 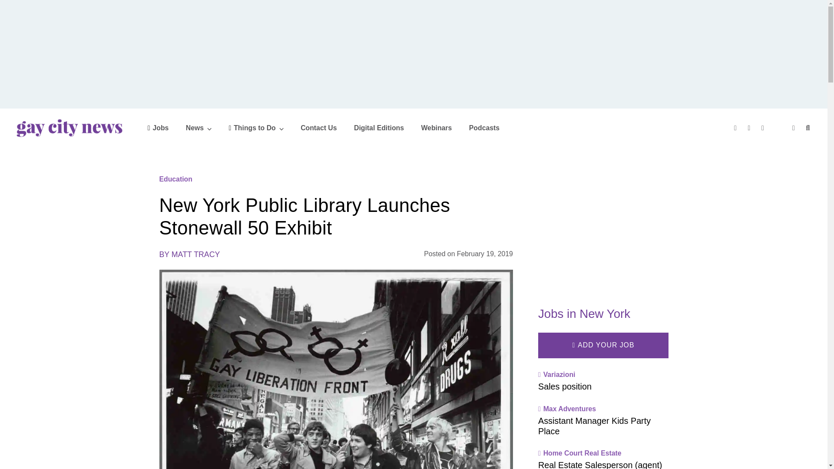 I want to click on Jobs, so click(x=158, y=128).